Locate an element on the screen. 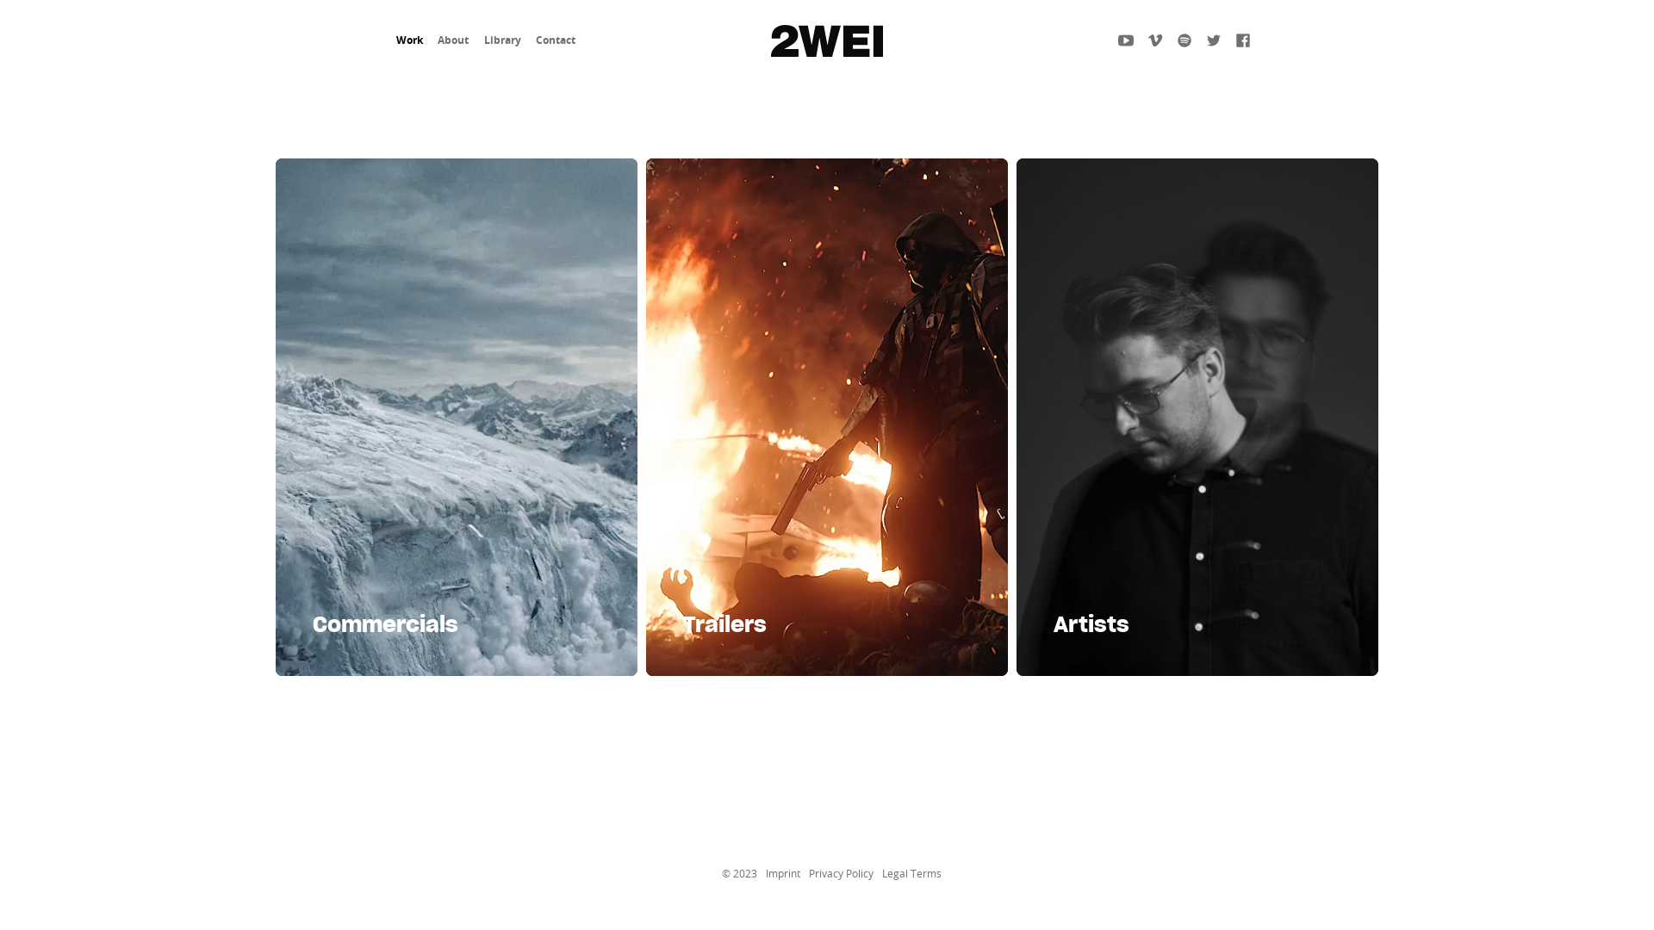 Image resolution: width=1654 pixels, height=930 pixels. Artists is located at coordinates (1197, 417).